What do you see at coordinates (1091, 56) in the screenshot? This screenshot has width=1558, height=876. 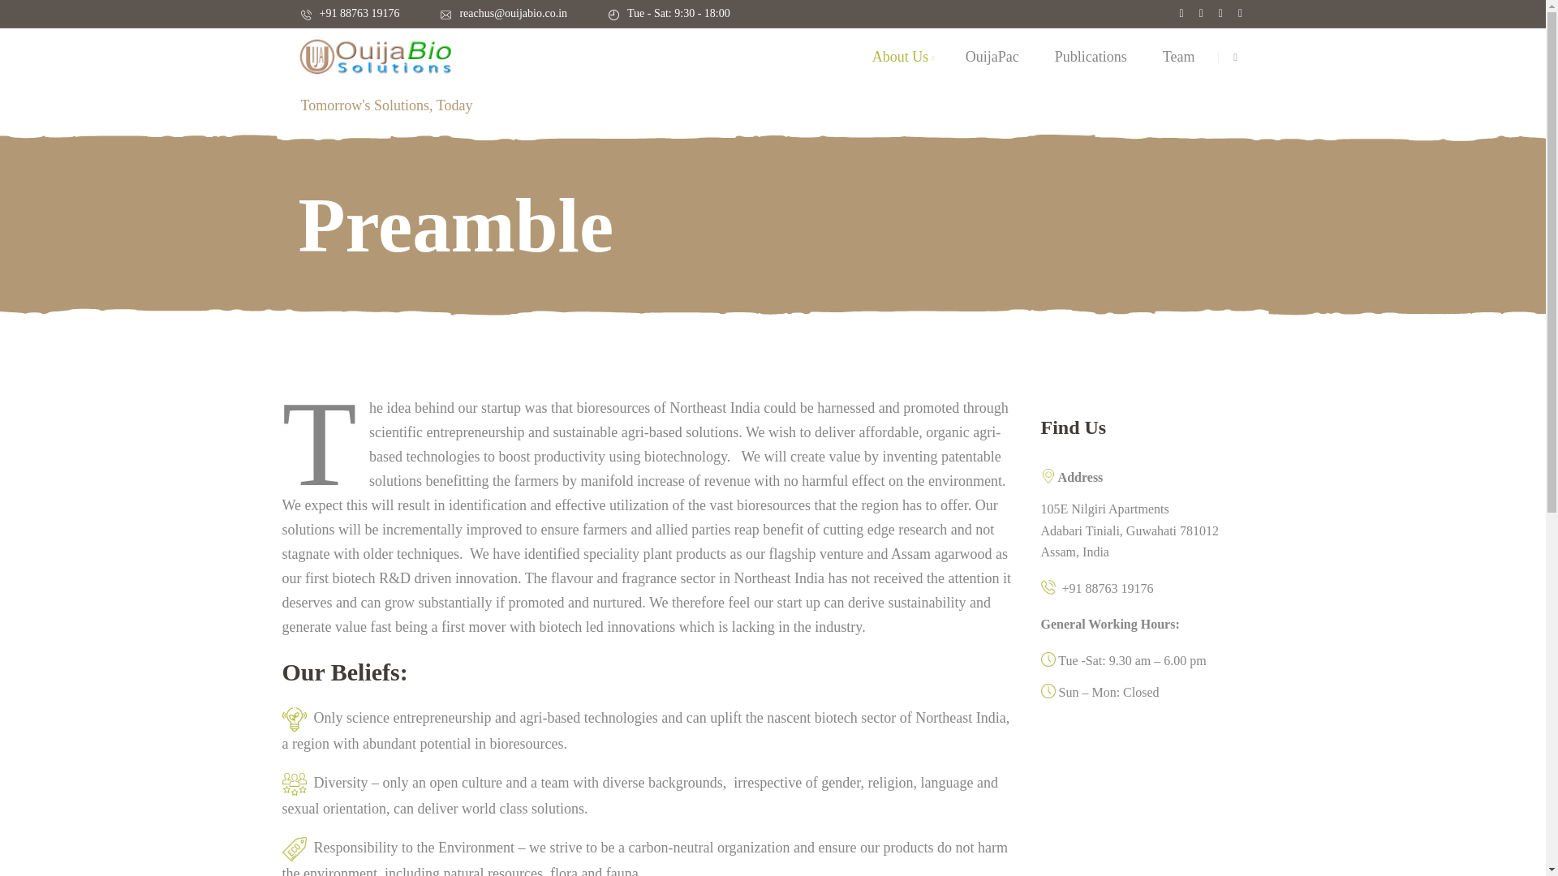 I see `Publications` at bounding box center [1091, 56].